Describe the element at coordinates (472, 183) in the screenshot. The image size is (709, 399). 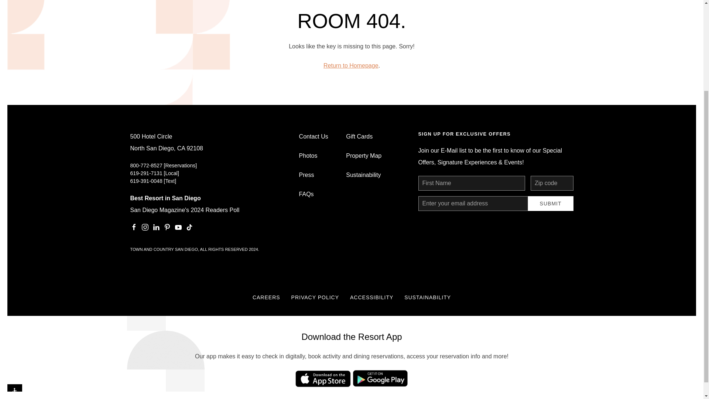
I see `First Name` at that location.